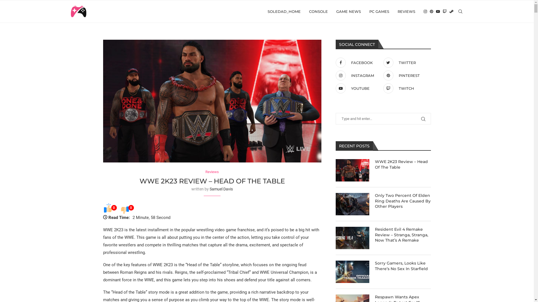 Image resolution: width=538 pixels, height=302 pixels. Describe the element at coordinates (358, 75) in the screenshot. I see `INSTAGRAM` at that location.